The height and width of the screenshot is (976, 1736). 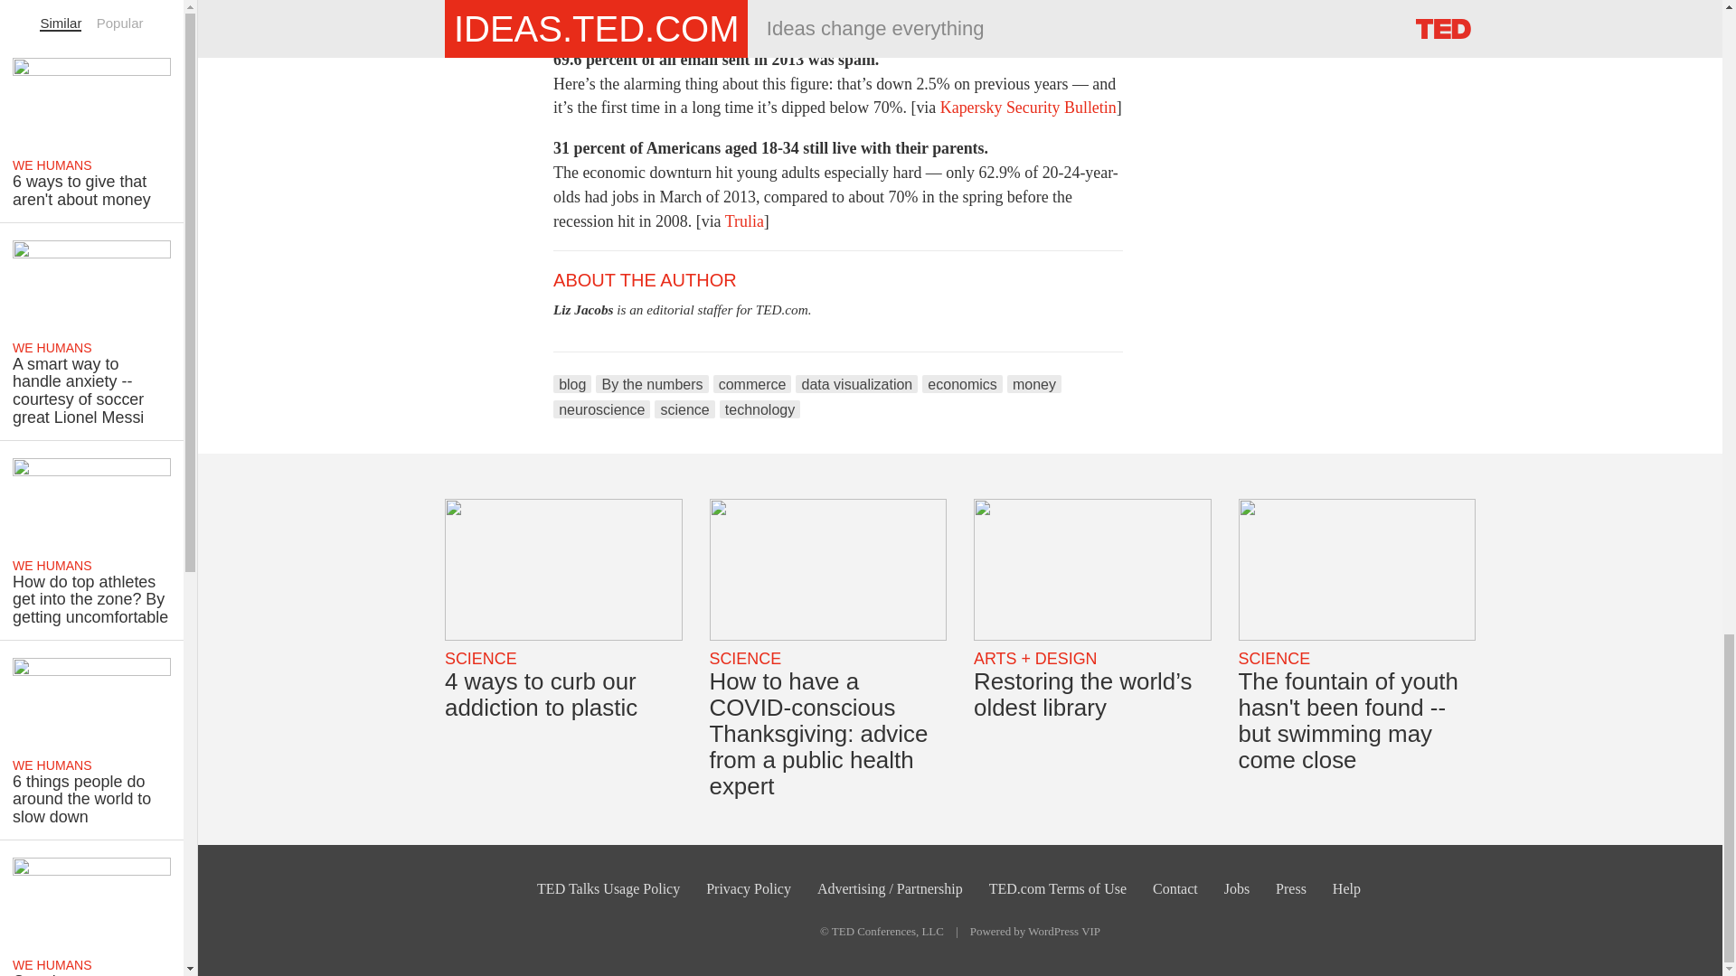 What do you see at coordinates (759, 408) in the screenshot?
I see `technology` at bounding box center [759, 408].